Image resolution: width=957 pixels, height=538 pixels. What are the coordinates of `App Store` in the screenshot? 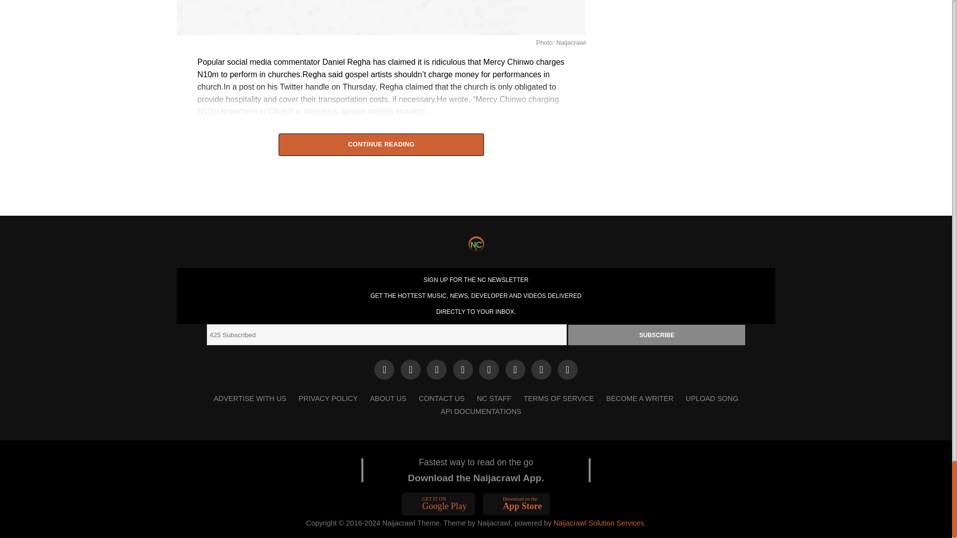 It's located at (516, 504).